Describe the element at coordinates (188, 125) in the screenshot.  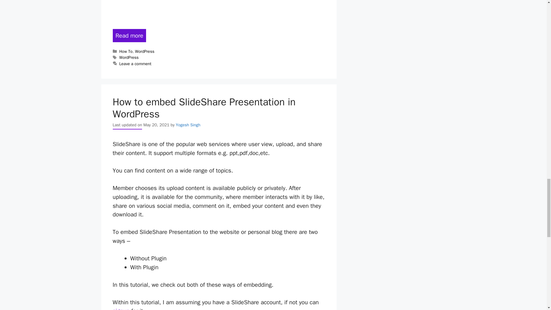
I see `View all posts by Yogesh Singh` at that location.